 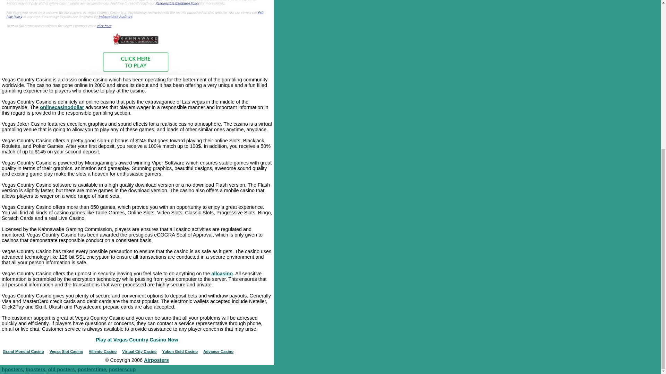 I want to click on posterstime, so click(x=92, y=369).